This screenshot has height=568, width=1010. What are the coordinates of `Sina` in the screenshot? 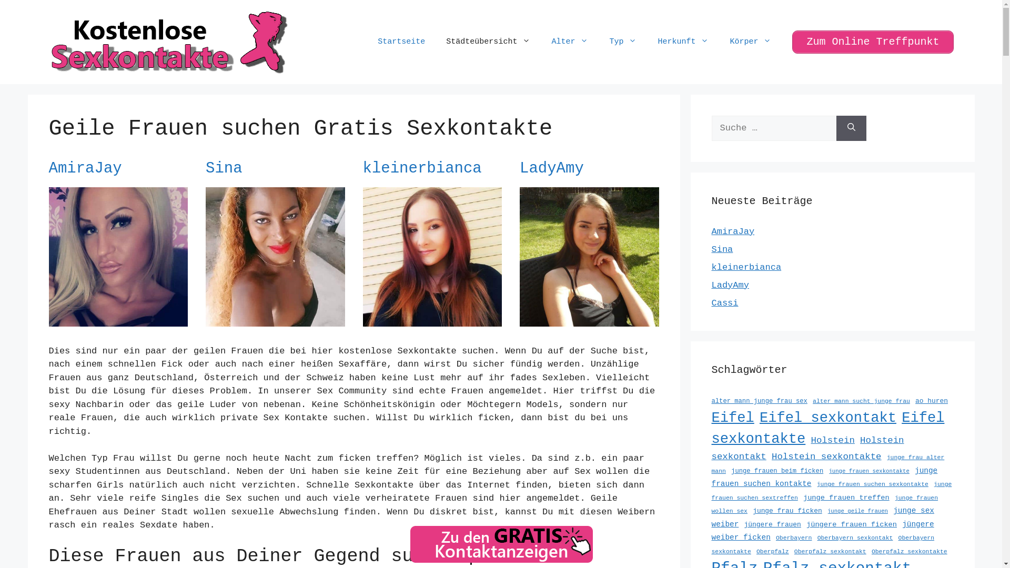 It's located at (276, 320).